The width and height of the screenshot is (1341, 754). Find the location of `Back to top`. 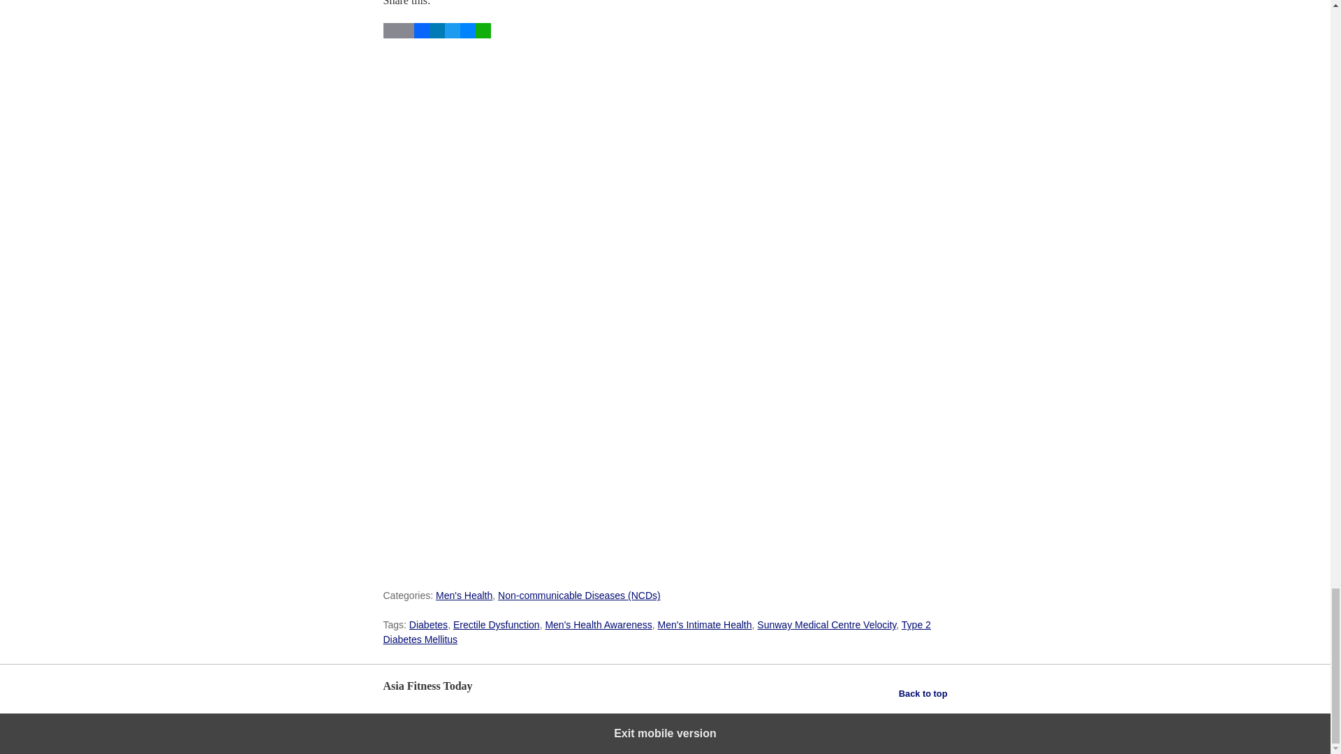

Back to top is located at coordinates (923, 693).